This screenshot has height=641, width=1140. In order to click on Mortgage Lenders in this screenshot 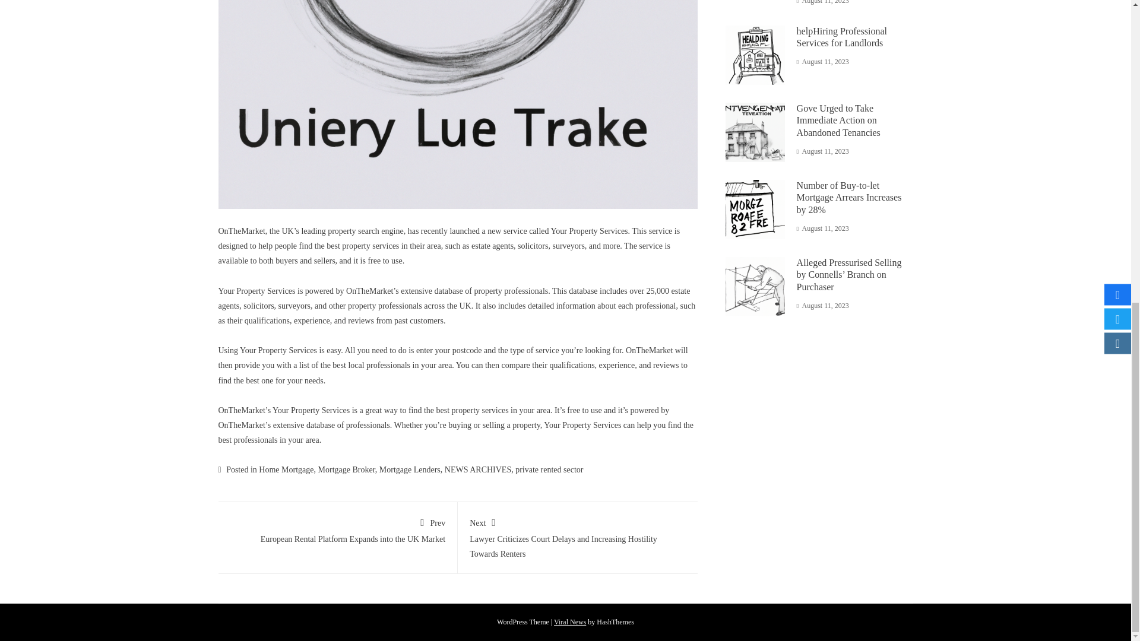, I will do `click(410, 470)`.